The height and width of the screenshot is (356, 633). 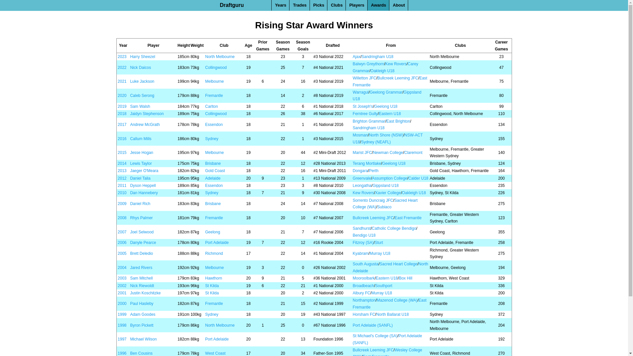 What do you see at coordinates (144, 339) in the screenshot?
I see `Michael Wilson` at bounding box center [144, 339].